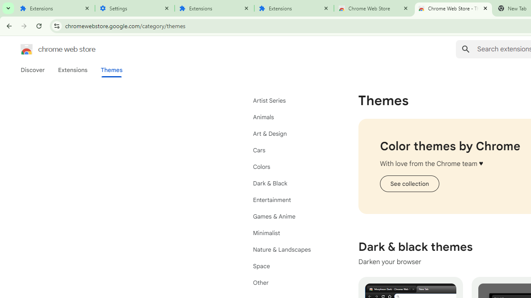 This screenshot has width=531, height=298. Describe the element at coordinates (290, 150) in the screenshot. I see `Cars` at that location.